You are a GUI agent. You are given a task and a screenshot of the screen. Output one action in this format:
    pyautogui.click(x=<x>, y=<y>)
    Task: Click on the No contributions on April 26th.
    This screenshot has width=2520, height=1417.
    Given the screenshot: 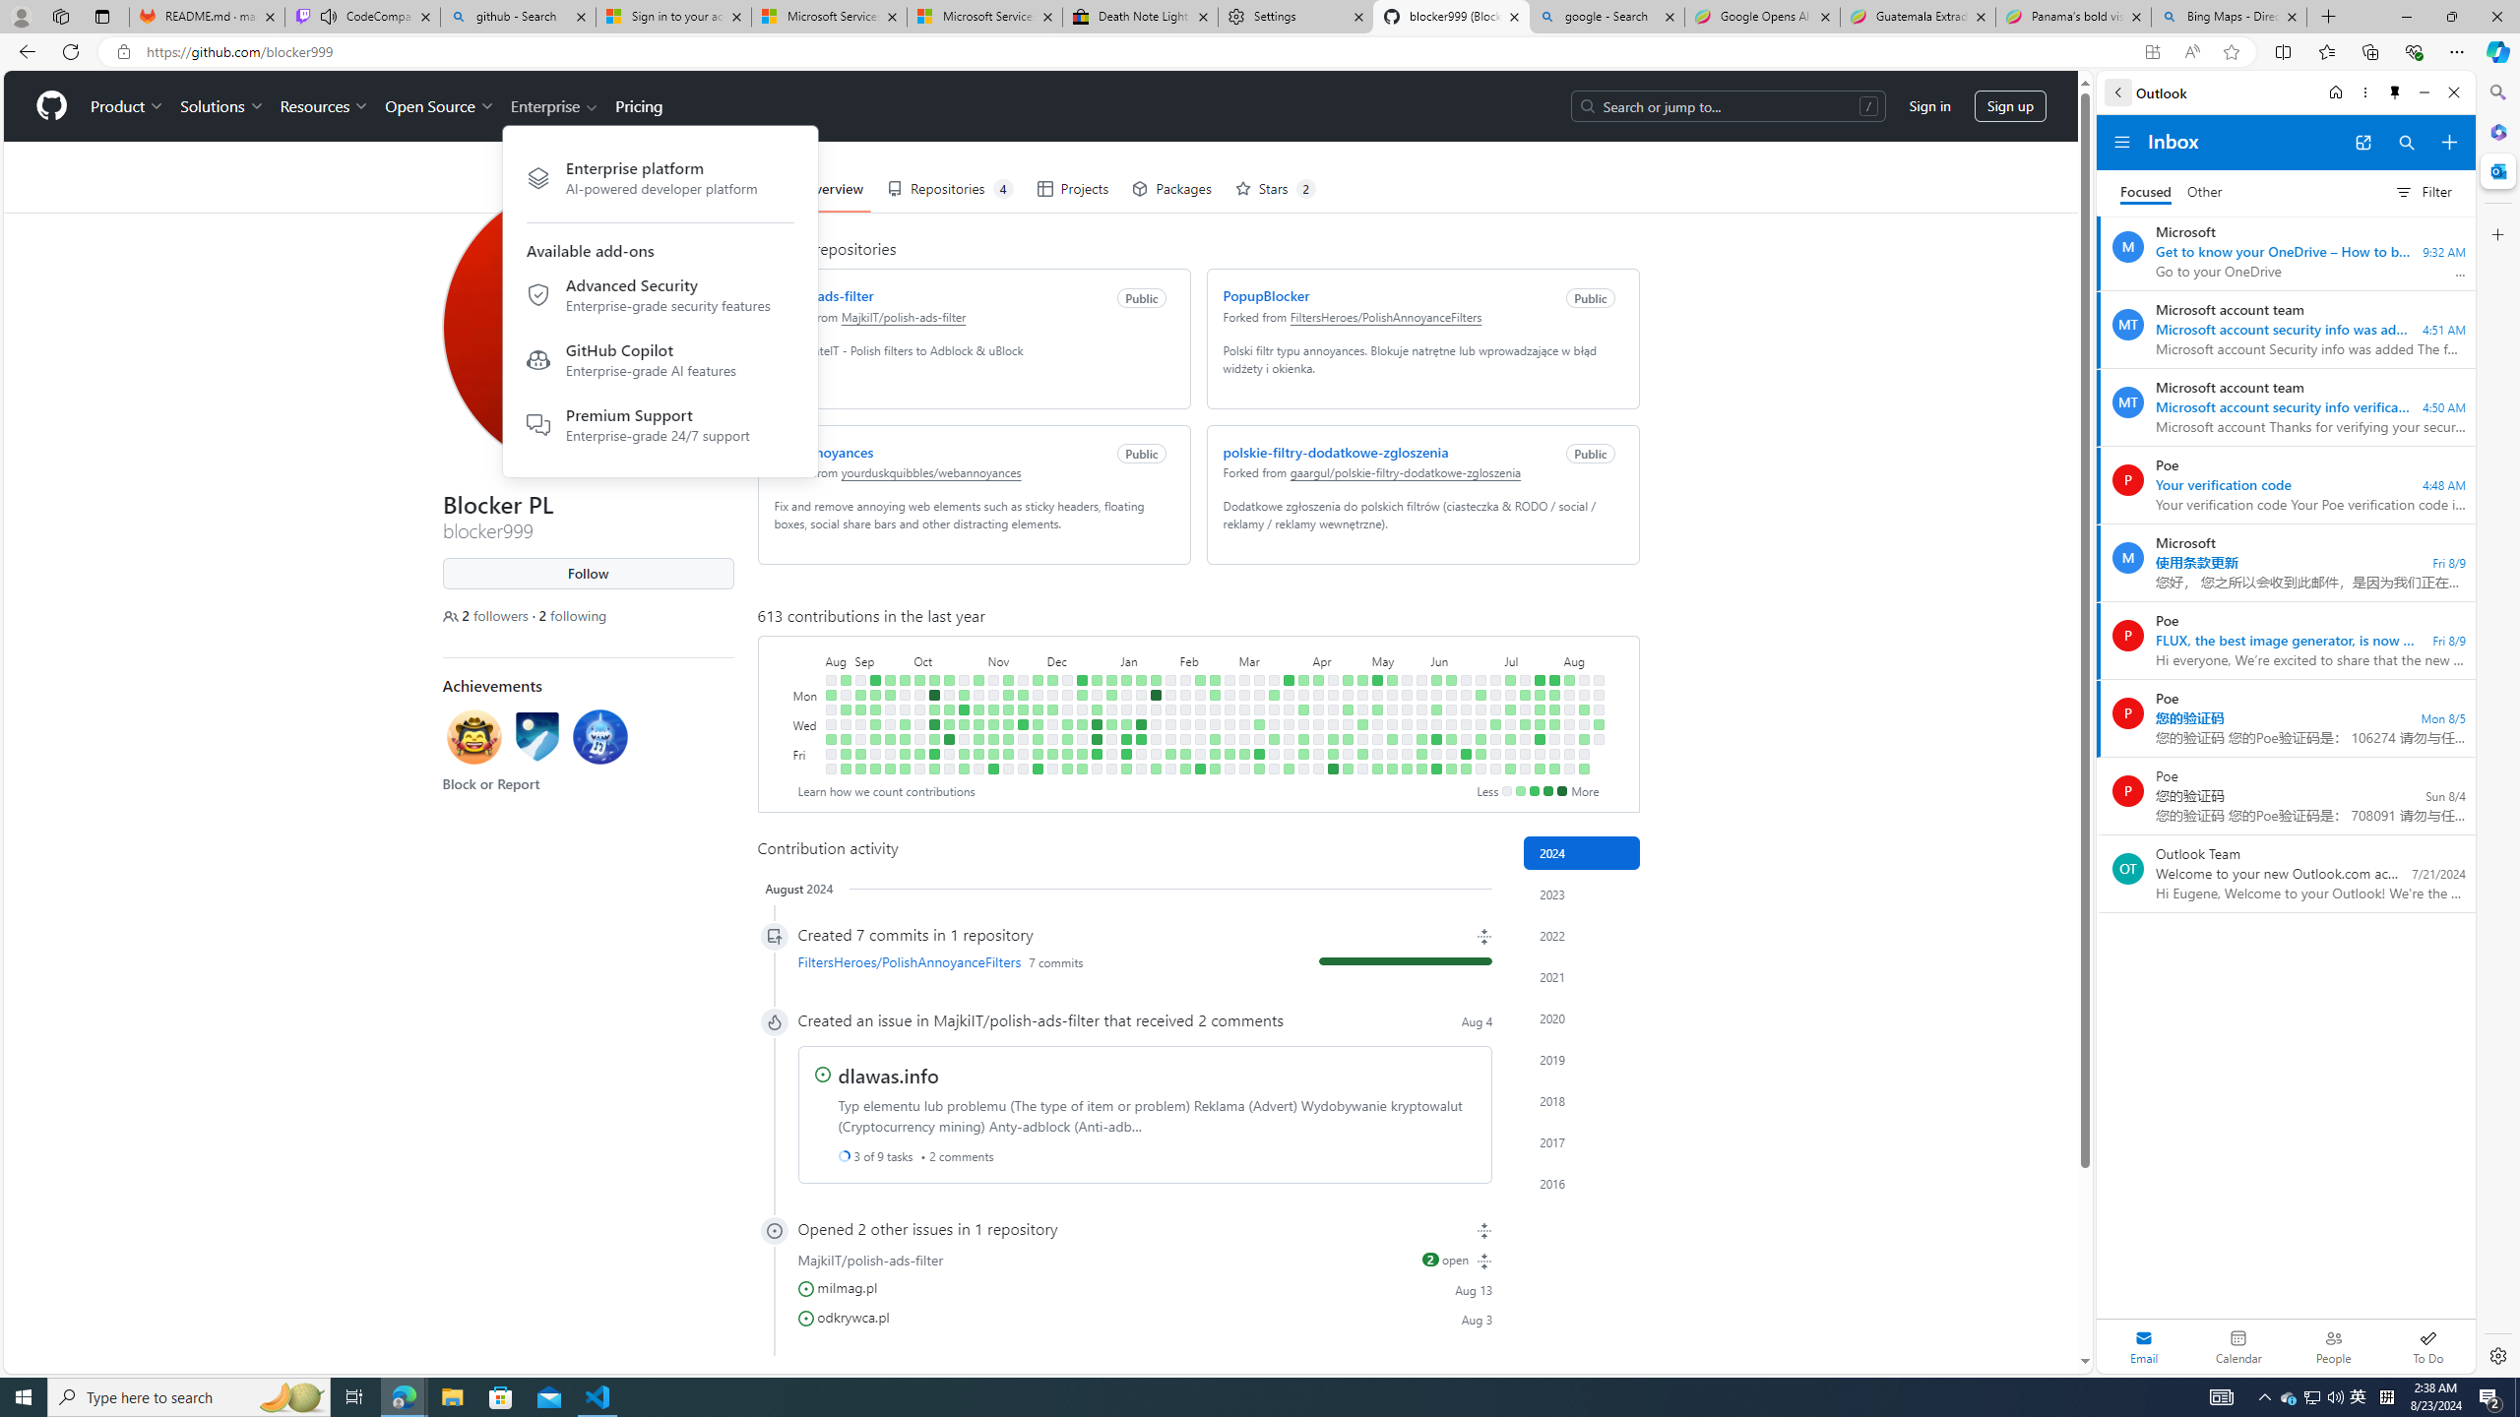 What is the action you would take?
    pyautogui.click(x=1347, y=754)
    